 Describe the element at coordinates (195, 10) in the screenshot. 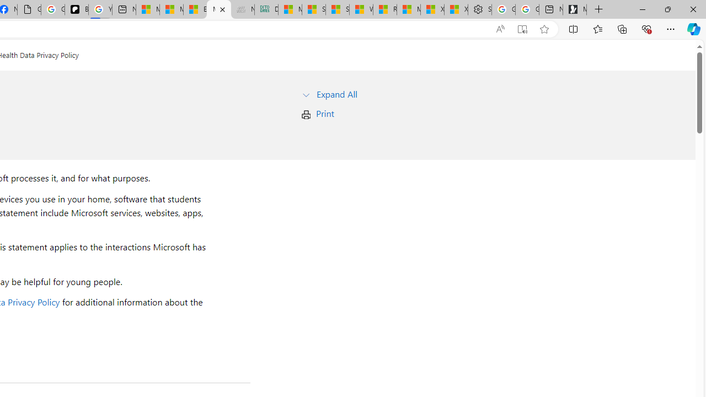

I see `Entertainment - MSN` at that location.